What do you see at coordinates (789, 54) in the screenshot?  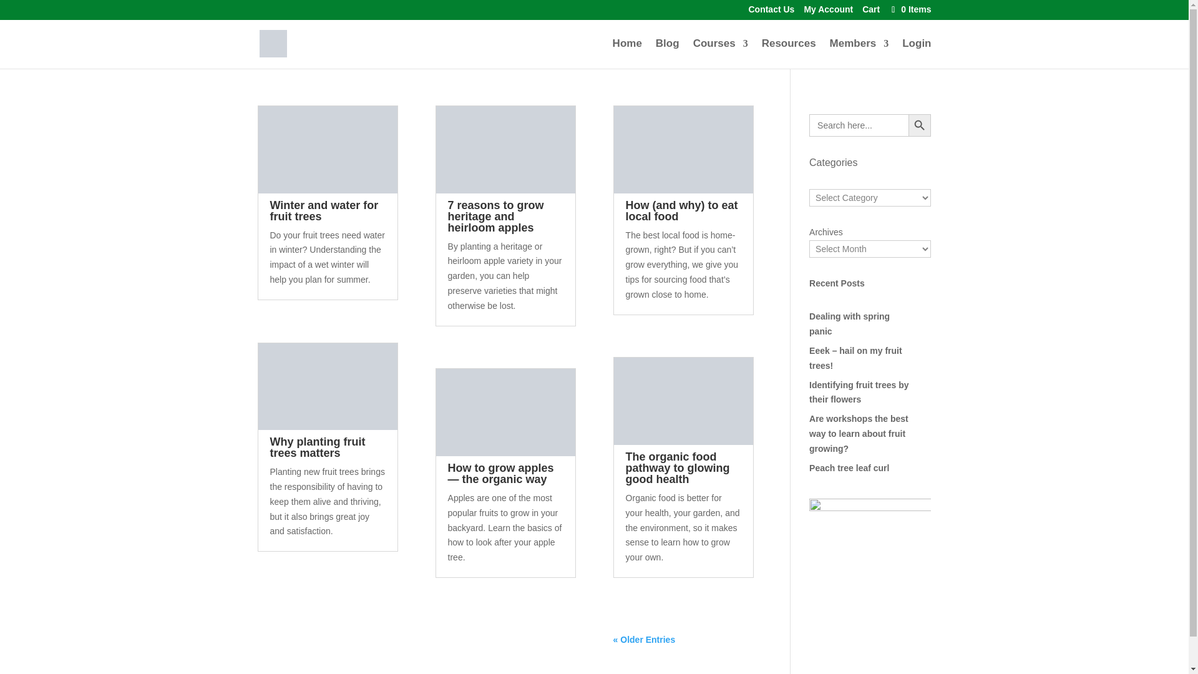 I see `Resources` at bounding box center [789, 54].